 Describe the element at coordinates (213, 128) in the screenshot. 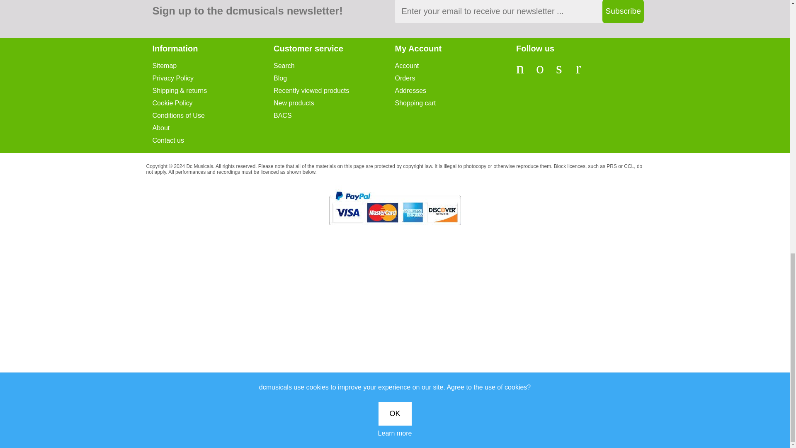

I see `About` at that location.